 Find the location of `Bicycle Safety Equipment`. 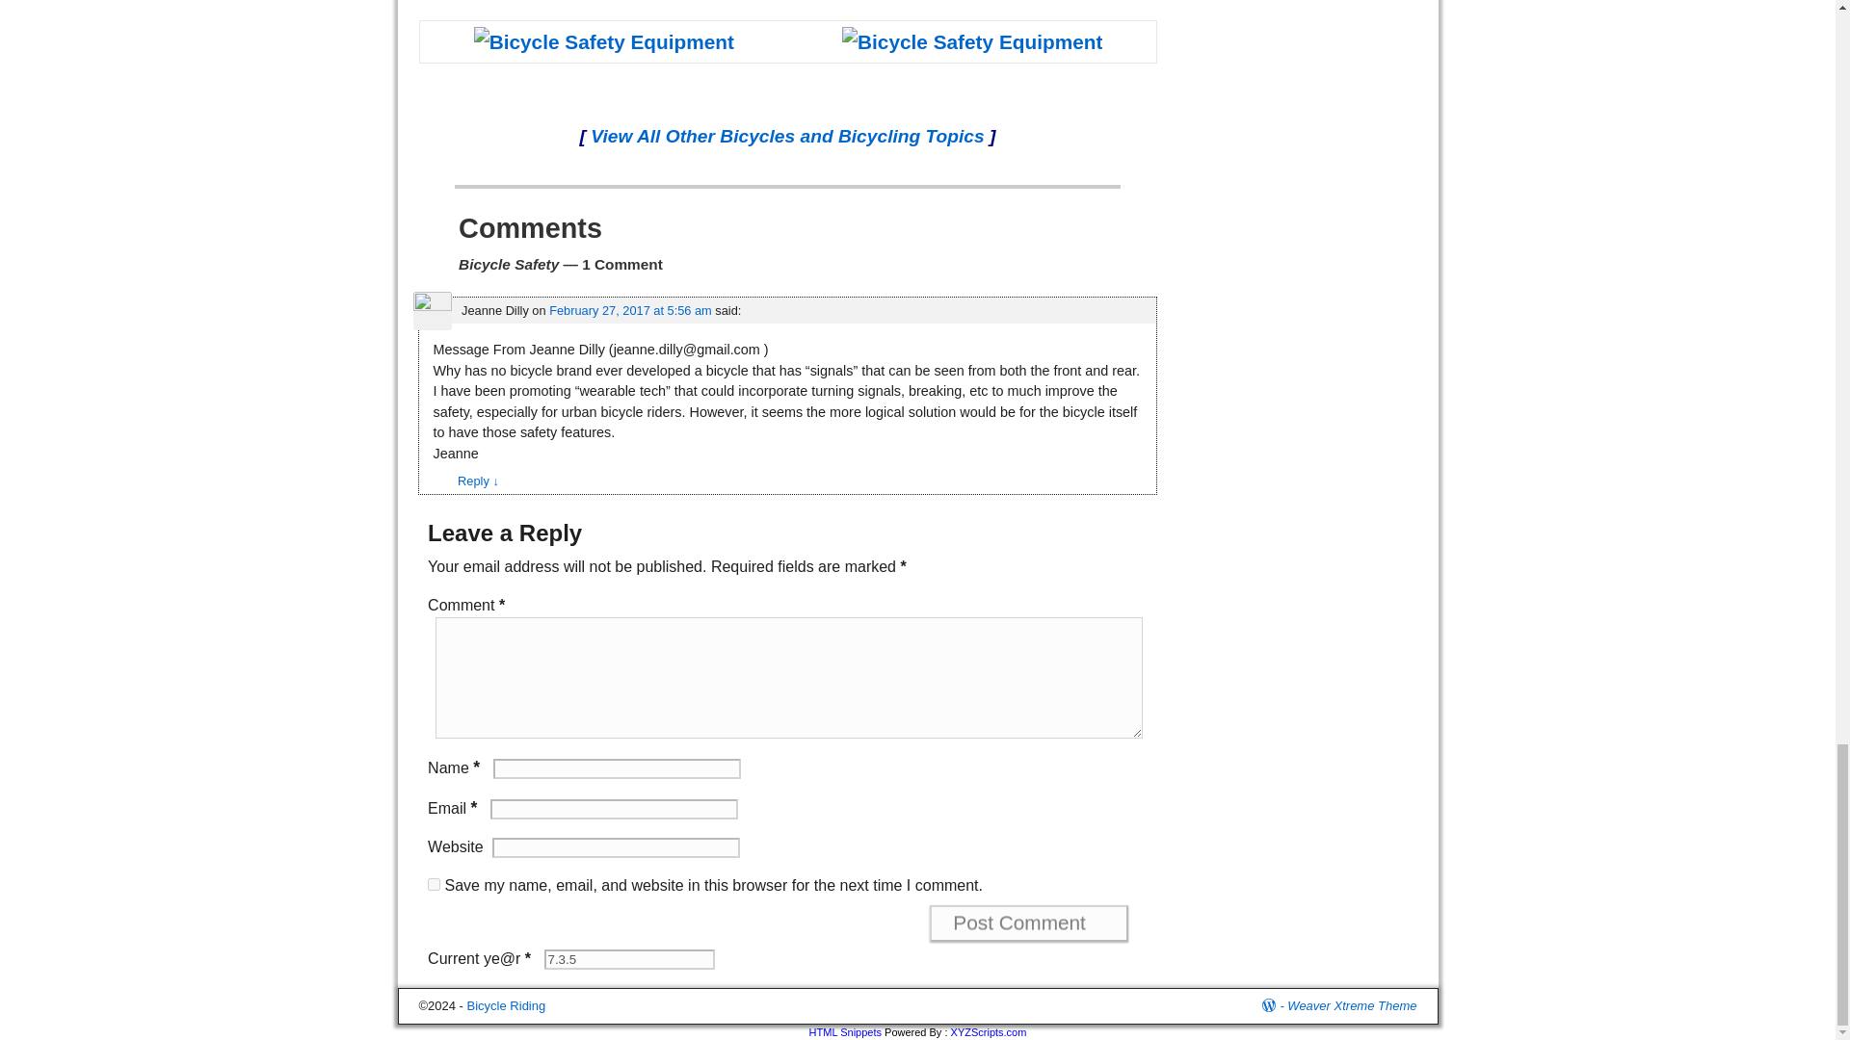

Bicycle Safety Equipment is located at coordinates (971, 42).